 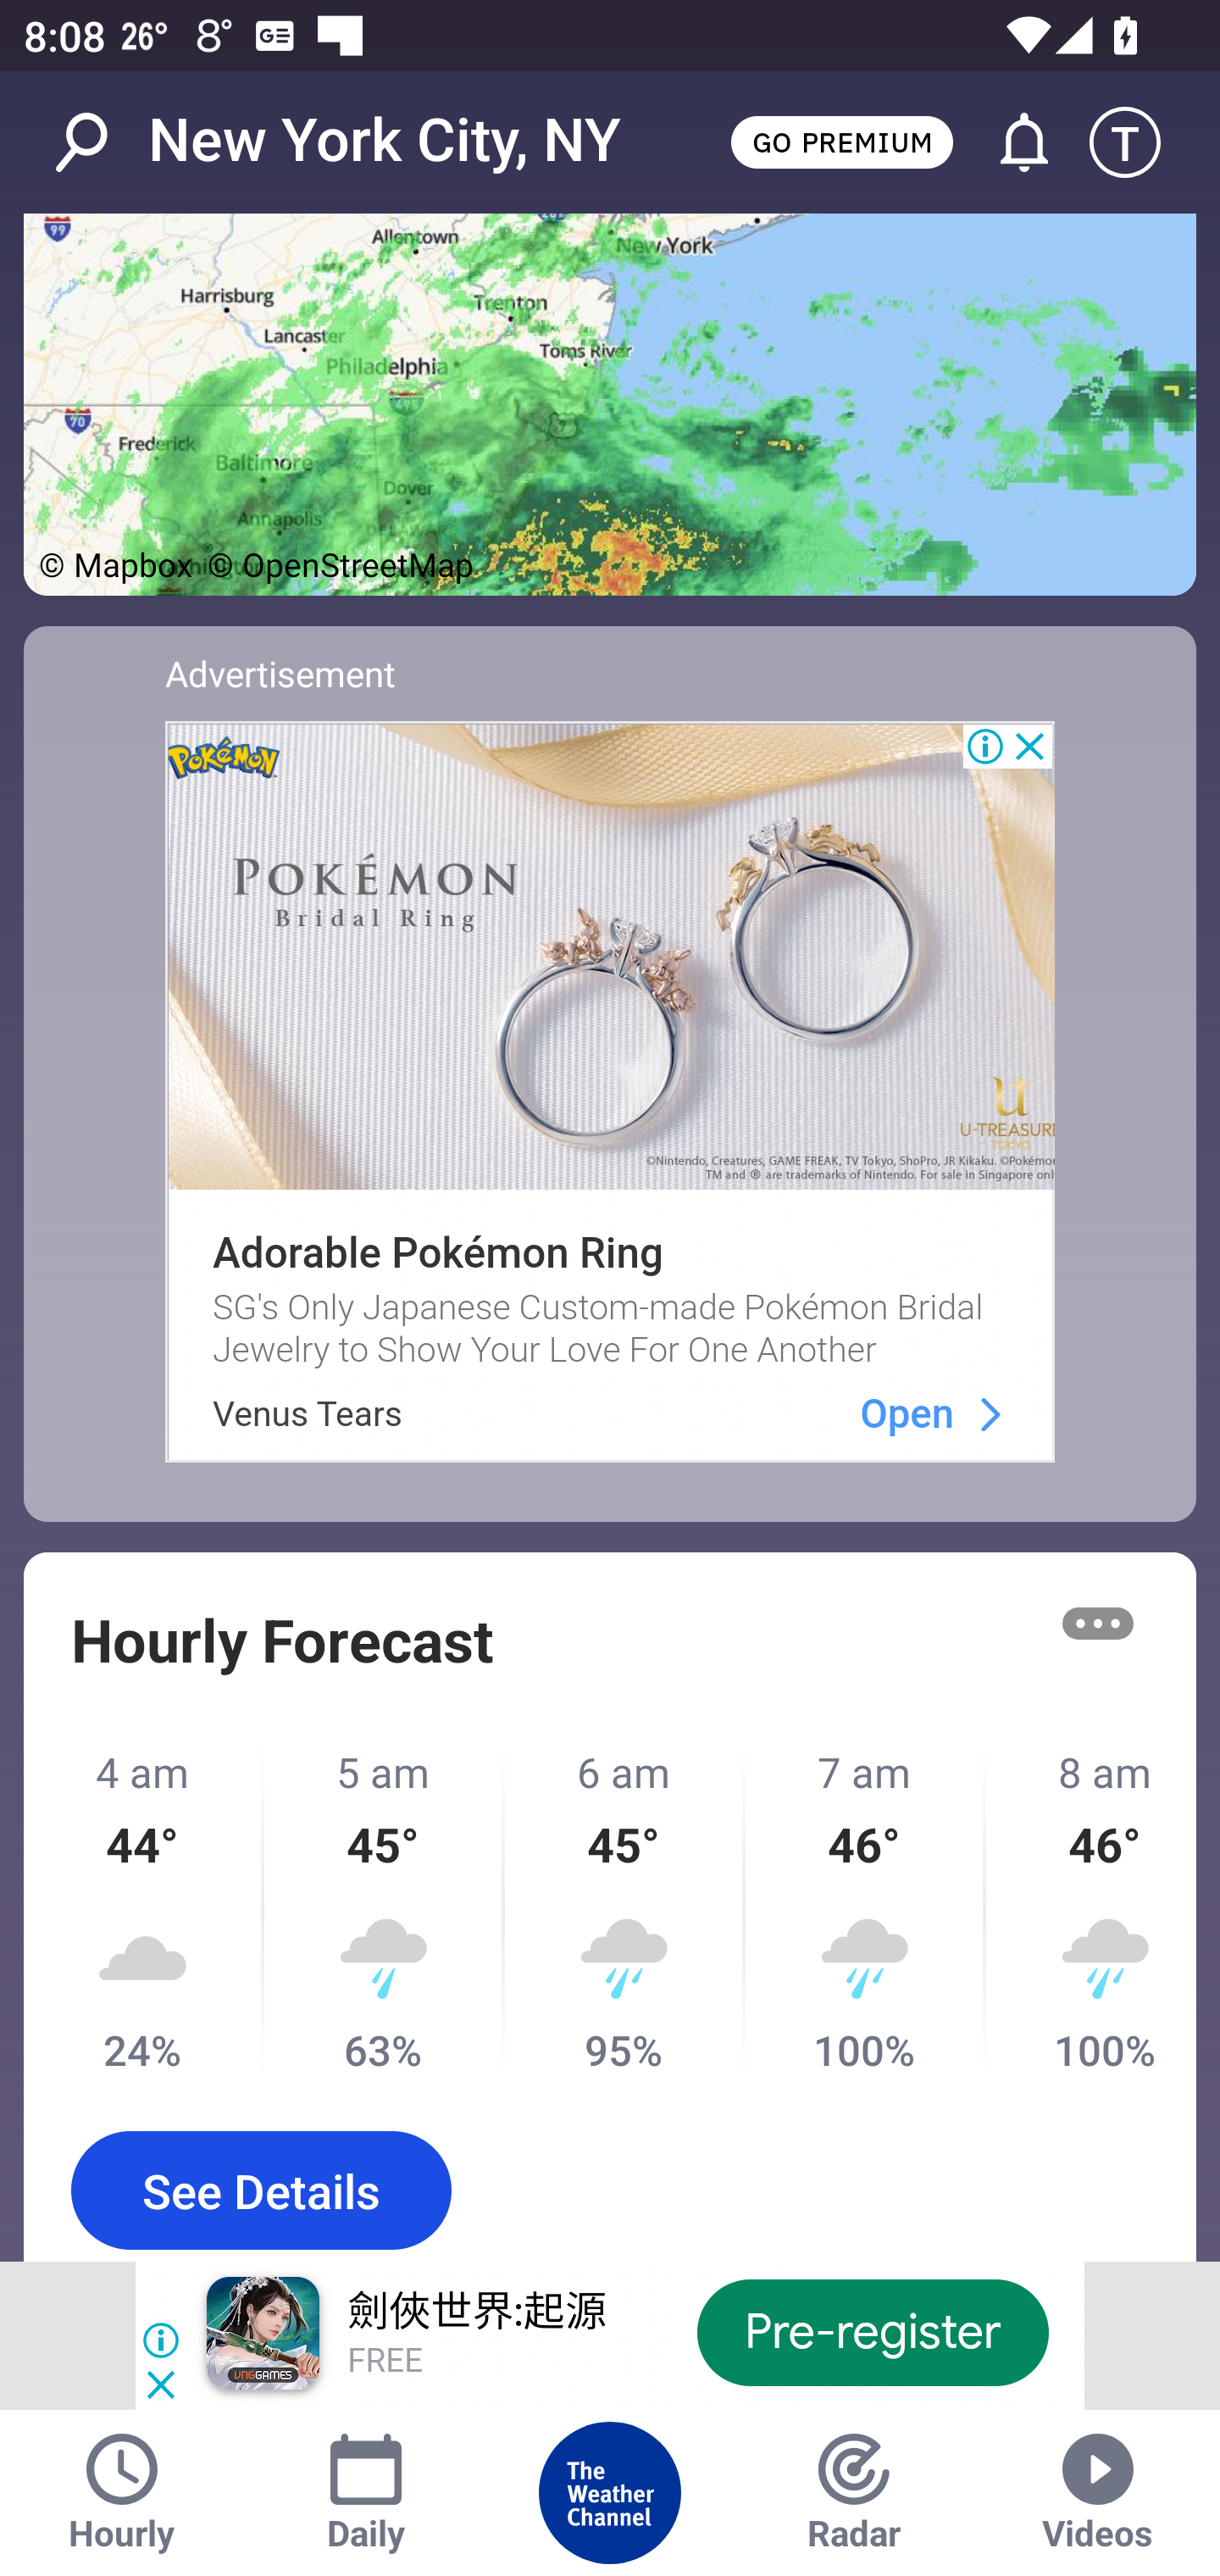 What do you see at coordinates (990, 1413) in the screenshot?
I see `pokemon` at bounding box center [990, 1413].